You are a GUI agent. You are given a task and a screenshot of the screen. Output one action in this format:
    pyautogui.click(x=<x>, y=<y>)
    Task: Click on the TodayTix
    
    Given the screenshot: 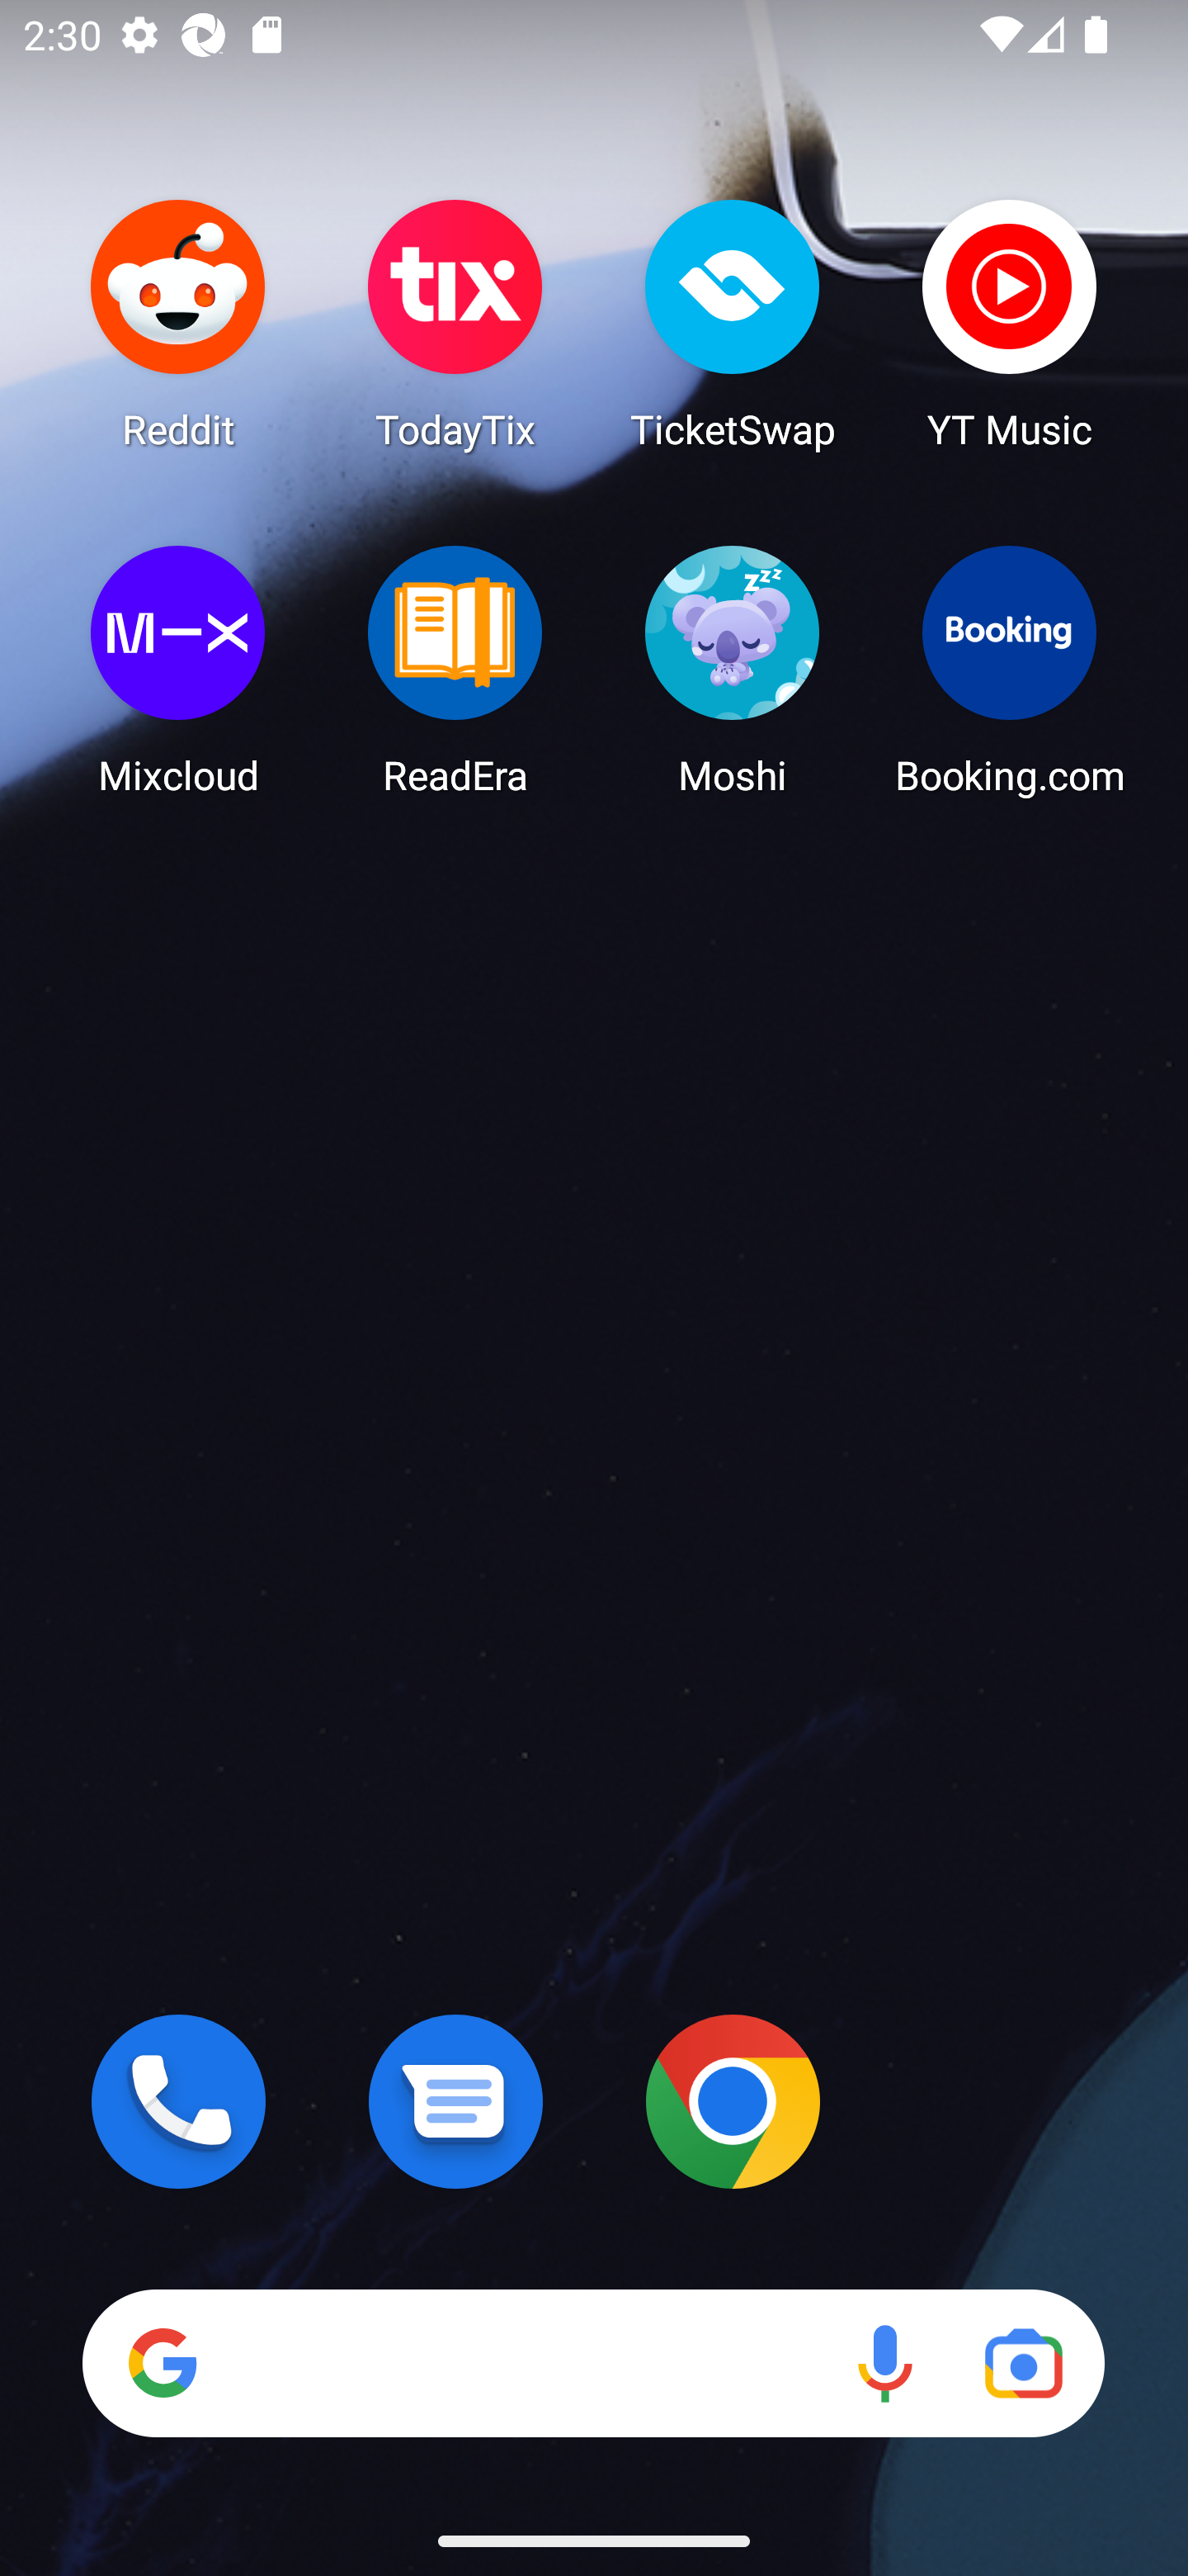 What is the action you would take?
    pyautogui.click(x=455, y=324)
    